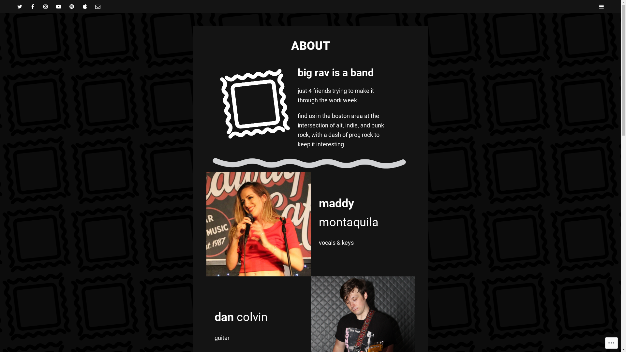 This screenshot has height=352, width=626. Describe the element at coordinates (322, 40) in the screenshot. I see `BIG RAV` at that location.